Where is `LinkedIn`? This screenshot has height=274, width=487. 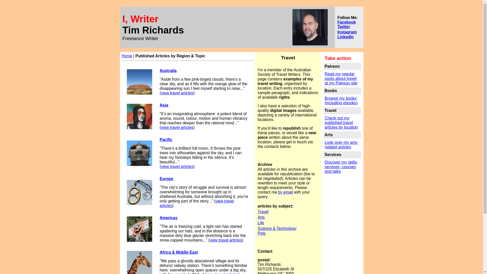 LinkedIn is located at coordinates (345, 37).